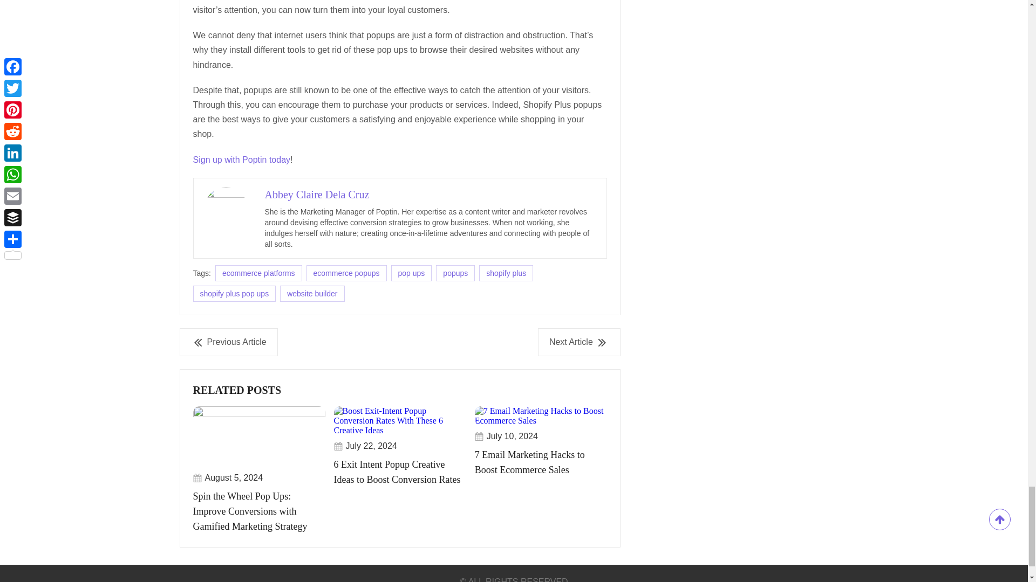 The width and height of the screenshot is (1036, 582). What do you see at coordinates (346, 273) in the screenshot?
I see `ecommerce popups` at bounding box center [346, 273].